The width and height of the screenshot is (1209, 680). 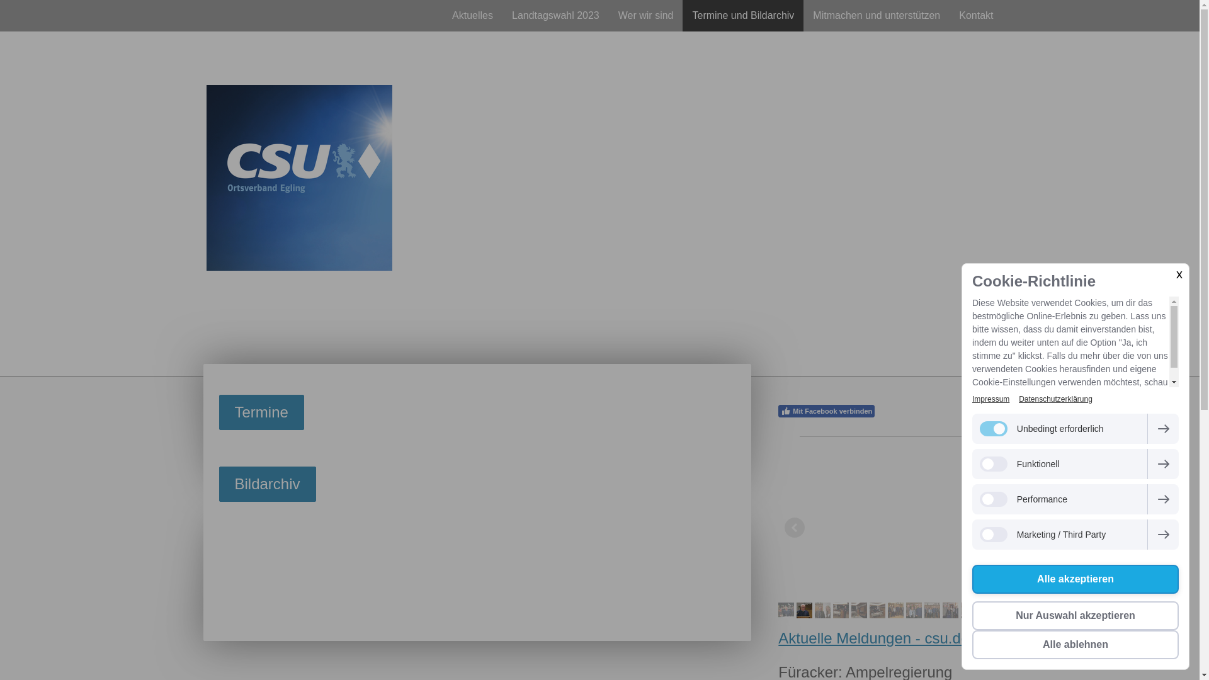 What do you see at coordinates (991, 399) in the screenshot?
I see `Impressum` at bounding box center [991, 399].